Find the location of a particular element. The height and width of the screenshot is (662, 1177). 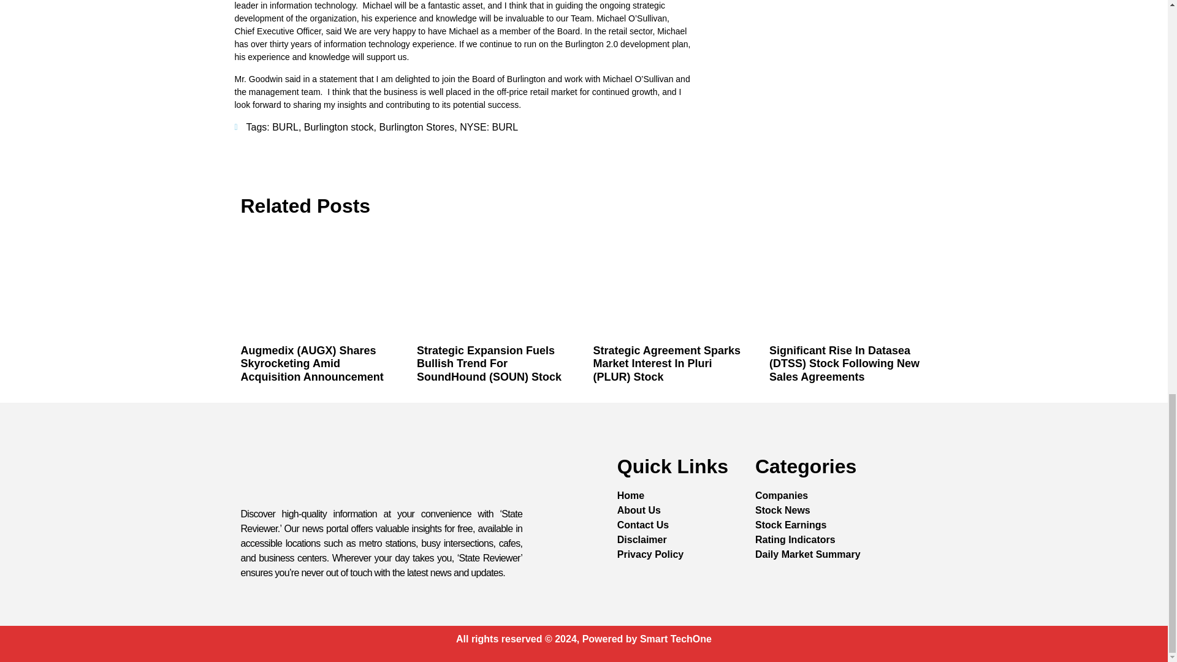

Stock News is located at coordinates (783, 510).